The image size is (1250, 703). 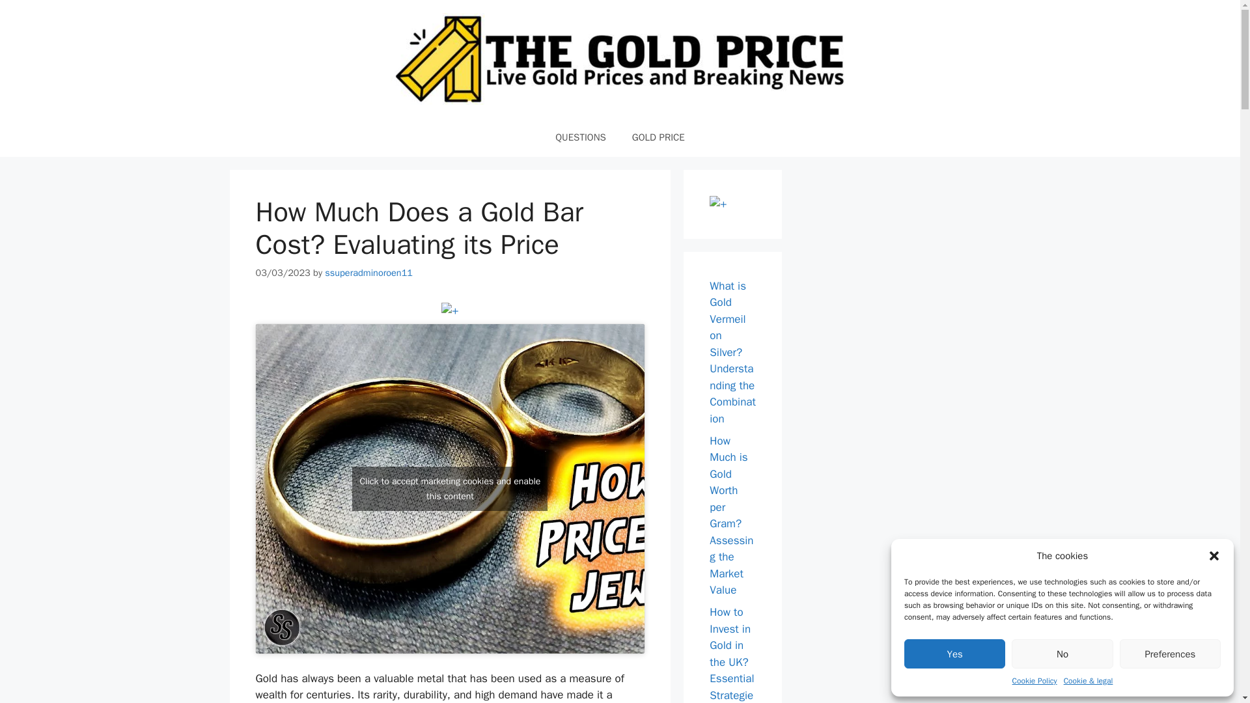 What do you see at coordinates (1035, 681) in the screenshot?
I see `Cookie Policy` at bounding box center [1035, 681].